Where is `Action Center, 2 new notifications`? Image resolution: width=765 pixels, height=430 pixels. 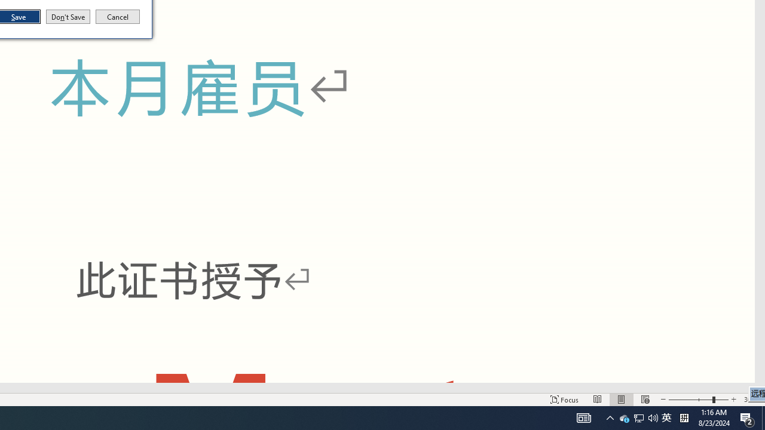 Action Center, 2 new notifications is located at coordinates (747, 418).